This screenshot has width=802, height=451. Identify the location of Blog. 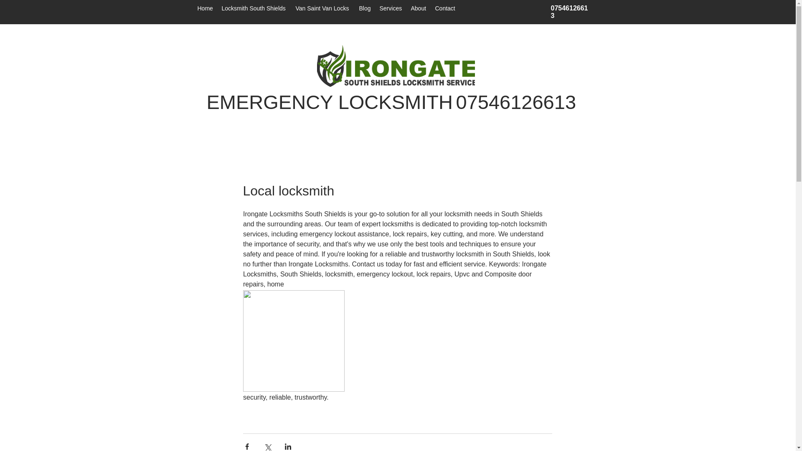
(365, 8).